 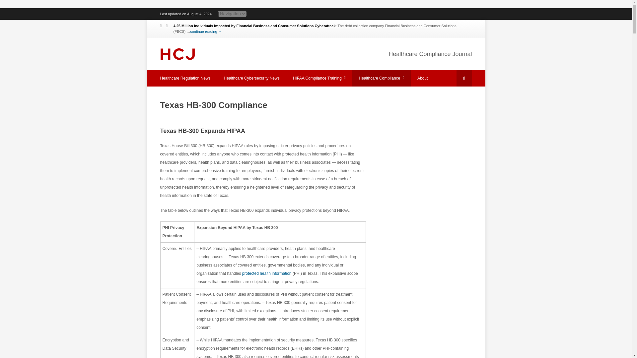 I want to click on continue reading, so click(x=206, y=31).